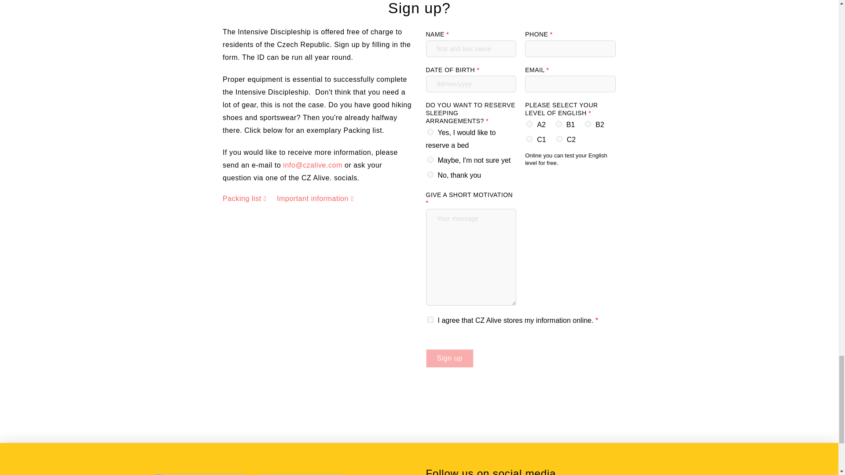 This screenshot has width=845, height=475. What do you see at coordinates (529, 124) in the screenshot?
I see `A2` at bounding box center [529, 124].